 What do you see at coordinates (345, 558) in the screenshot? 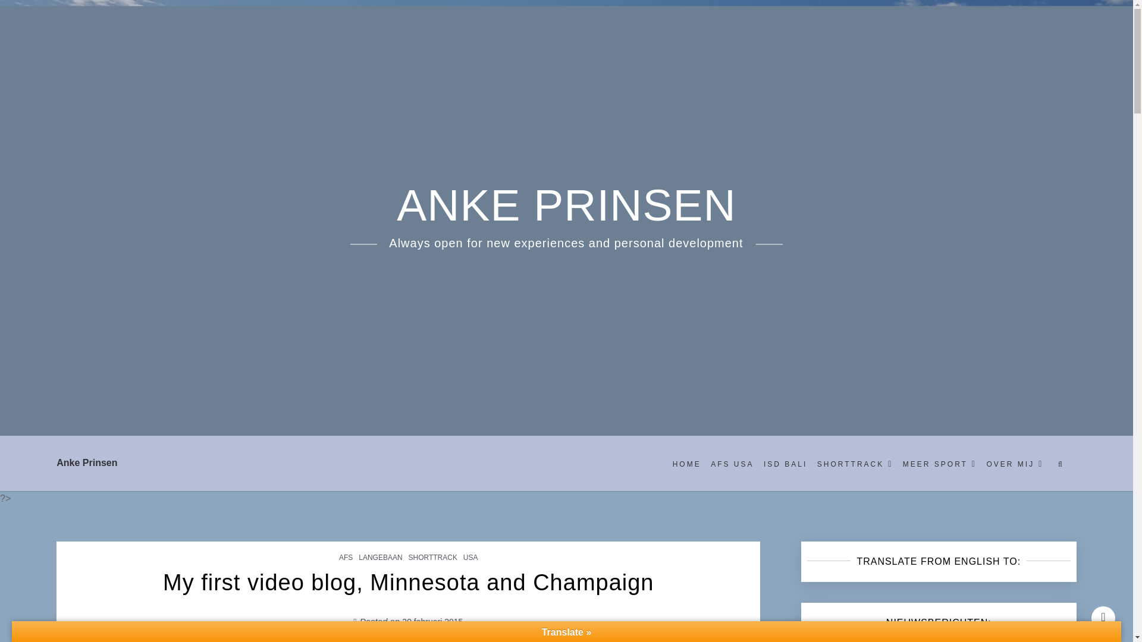
I see `AFS` at bounding box center [345, 558].